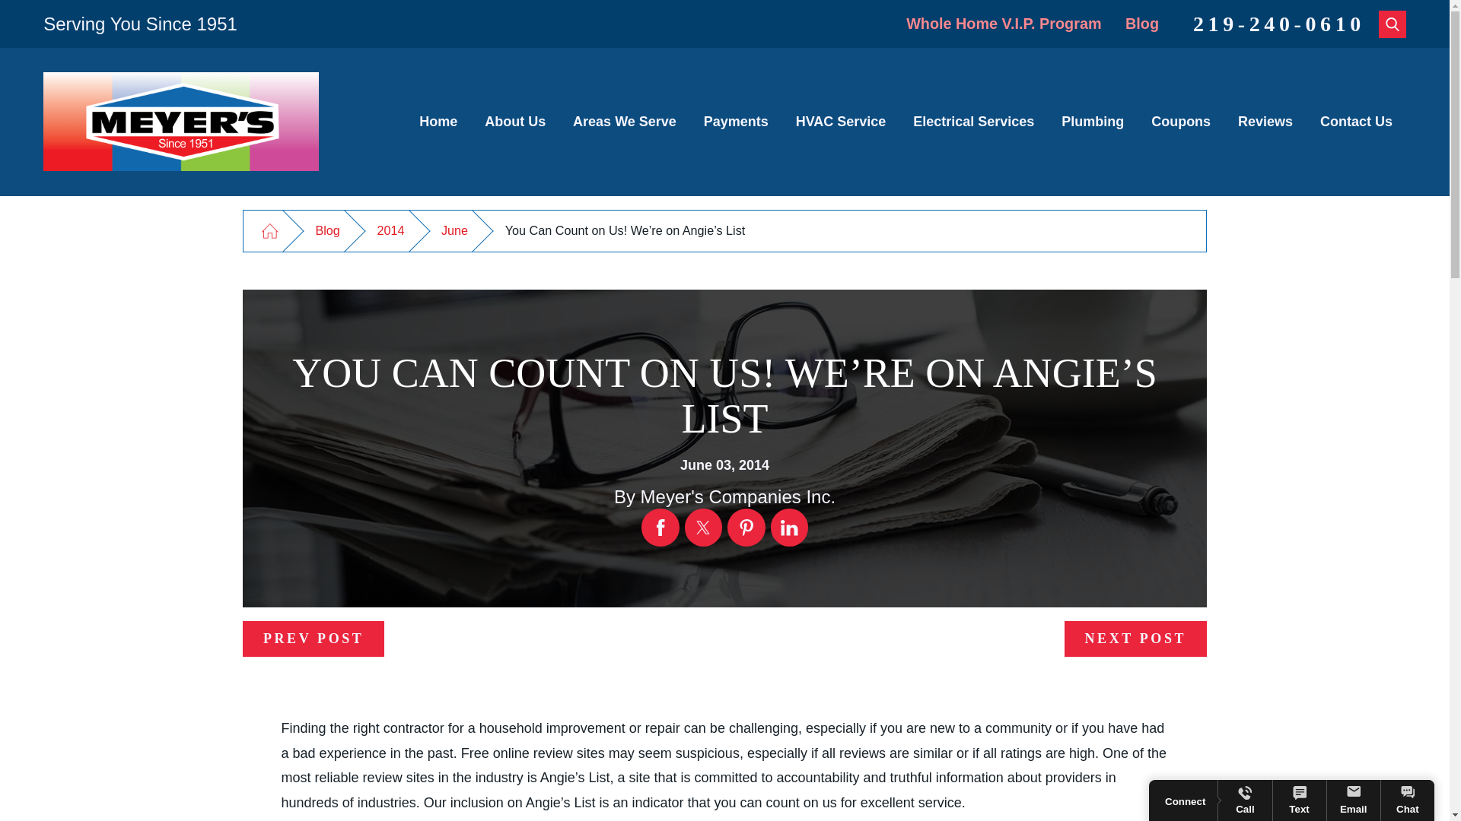 The width and height of the screenshot is (1461, 821). Describe the element at coordinates (1393, 24) in the screenshot. I see `Search Our Site` at that location.